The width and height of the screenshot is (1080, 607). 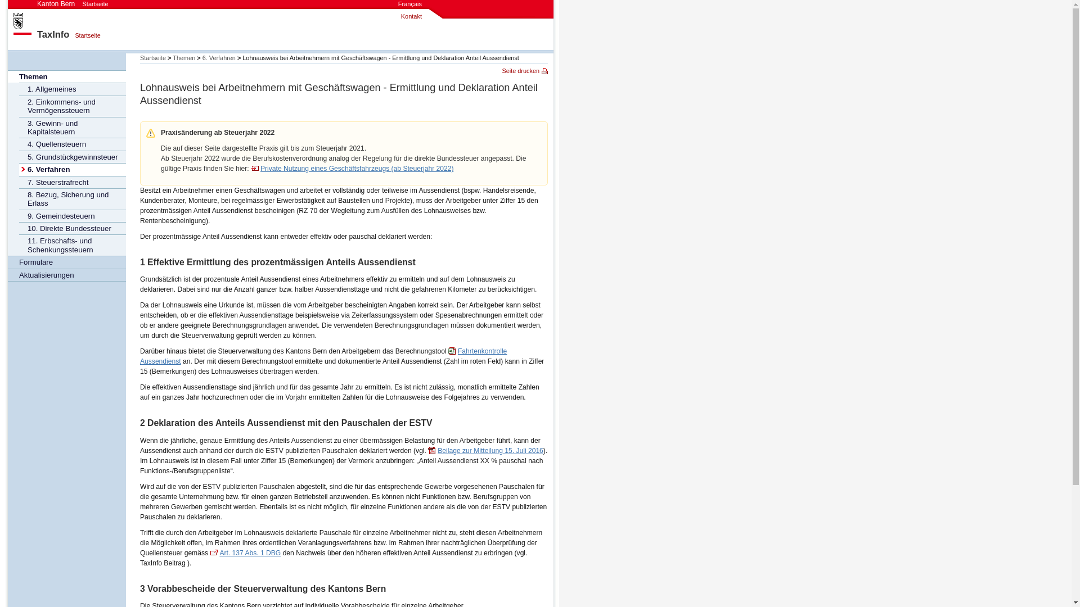 What do you see at coordinates (73, 89) in the screenshot?
I see `1. AIlgemeines` at bounding box center [73, 89].